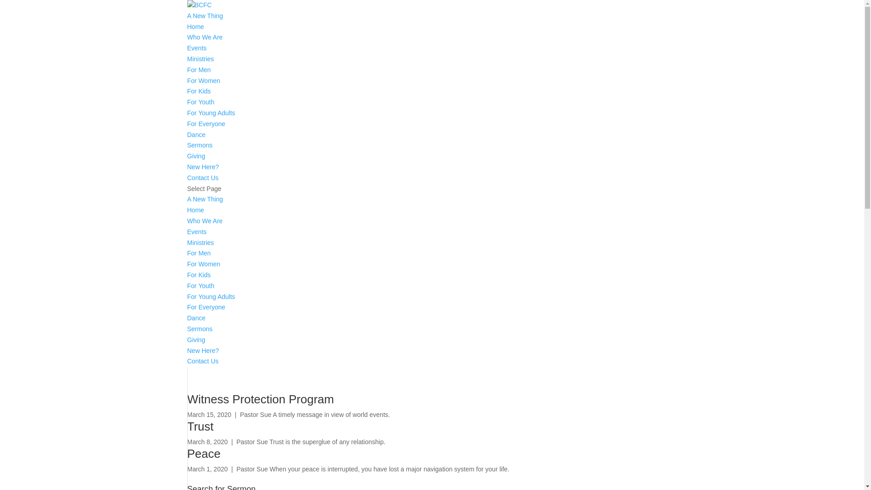  Describe the element at coordinates (202, 361) in the screenshot. I see `Contact Us` at that location.